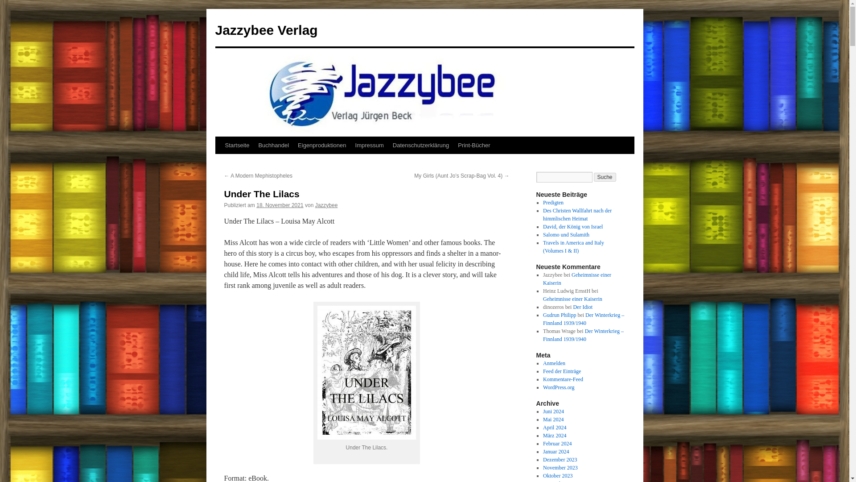 The image size is (856, 482). Describe the element at coordinates (322, 145) in the screenshot. I see `Eigenproduktionen` at that location.